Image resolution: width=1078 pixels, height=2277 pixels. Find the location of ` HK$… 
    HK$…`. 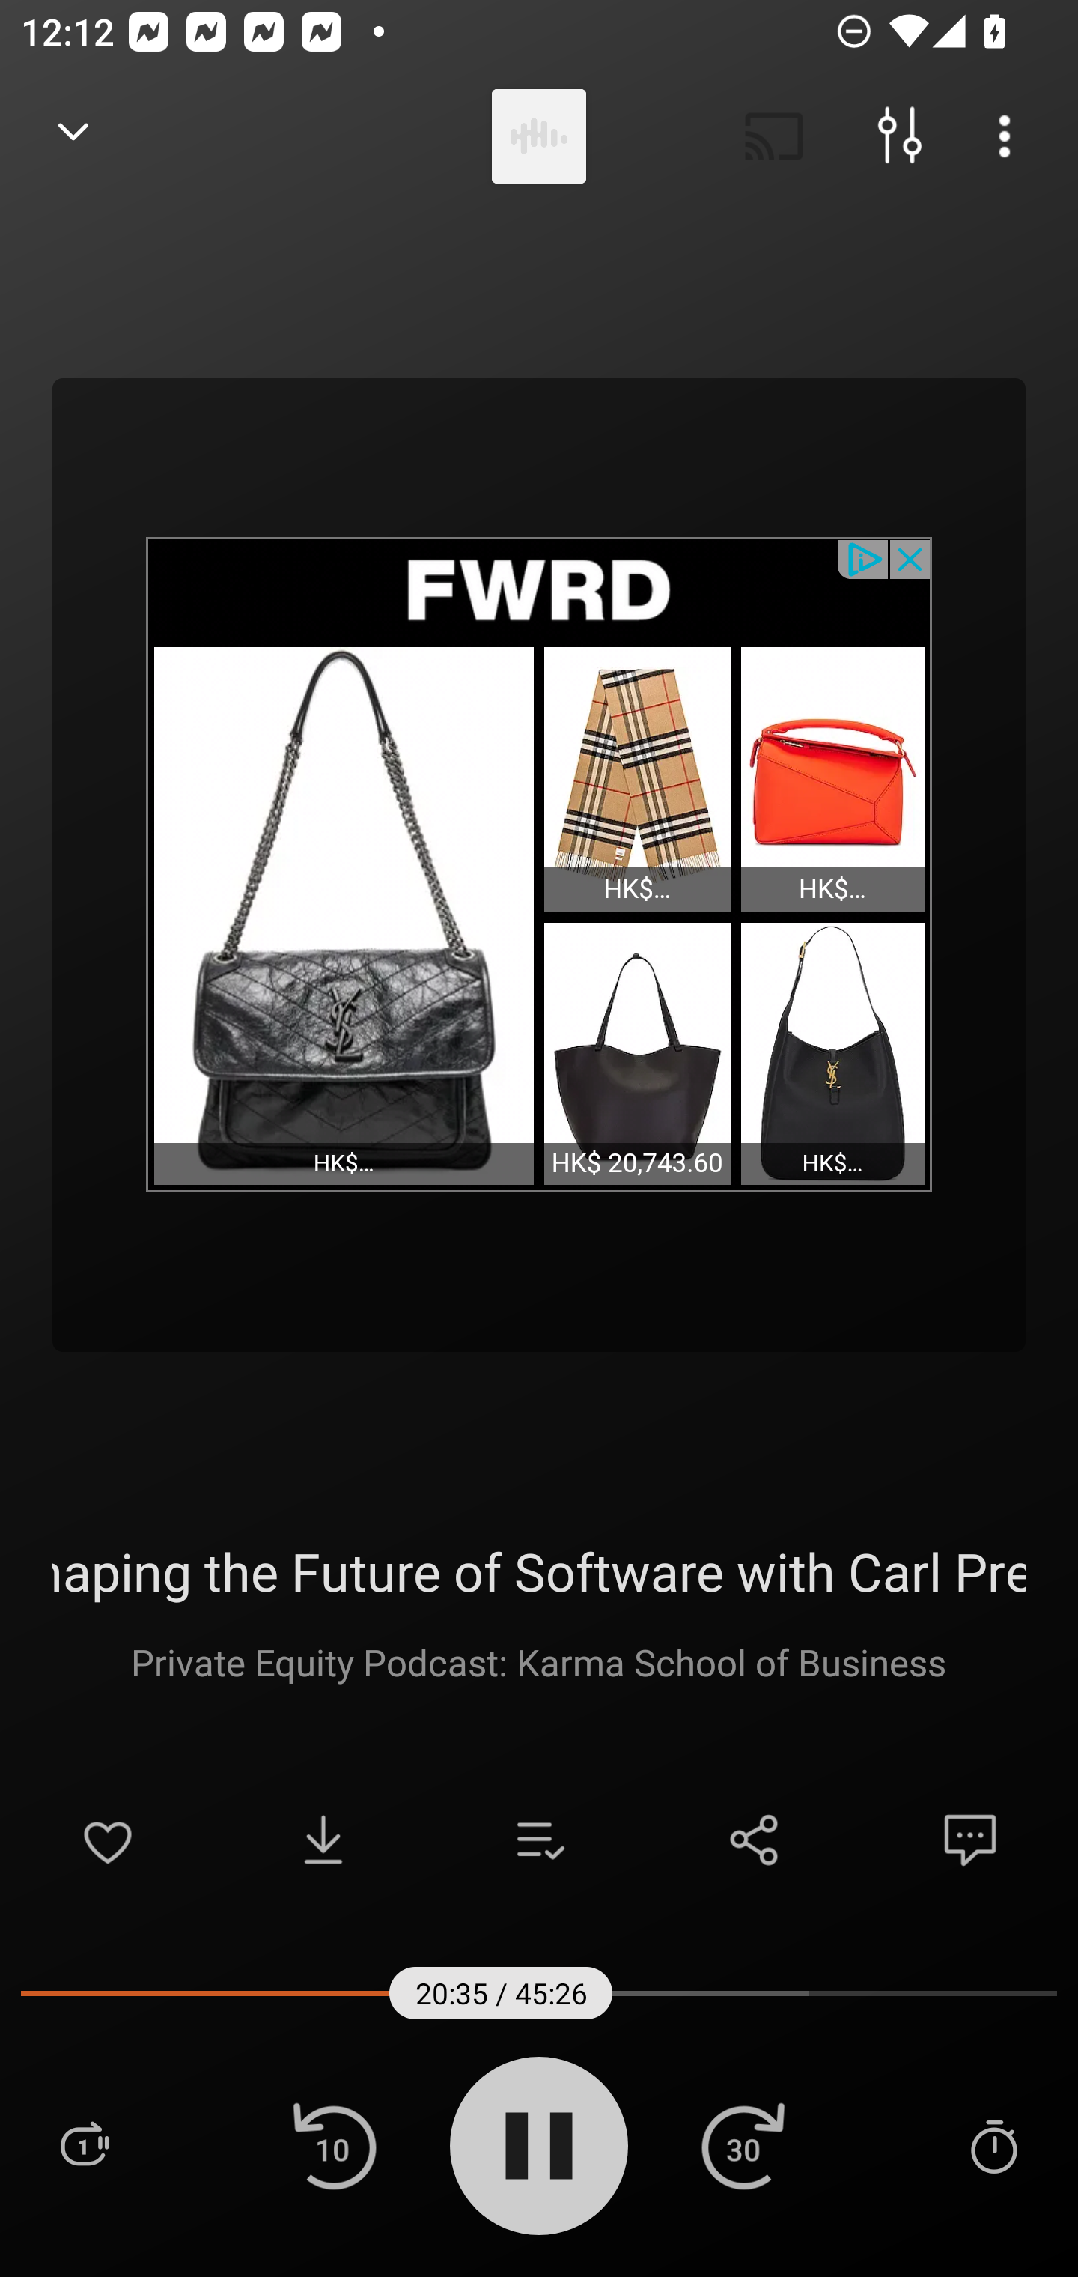

 HK$… 
    HK$… is located at coordinates (637, 1054).